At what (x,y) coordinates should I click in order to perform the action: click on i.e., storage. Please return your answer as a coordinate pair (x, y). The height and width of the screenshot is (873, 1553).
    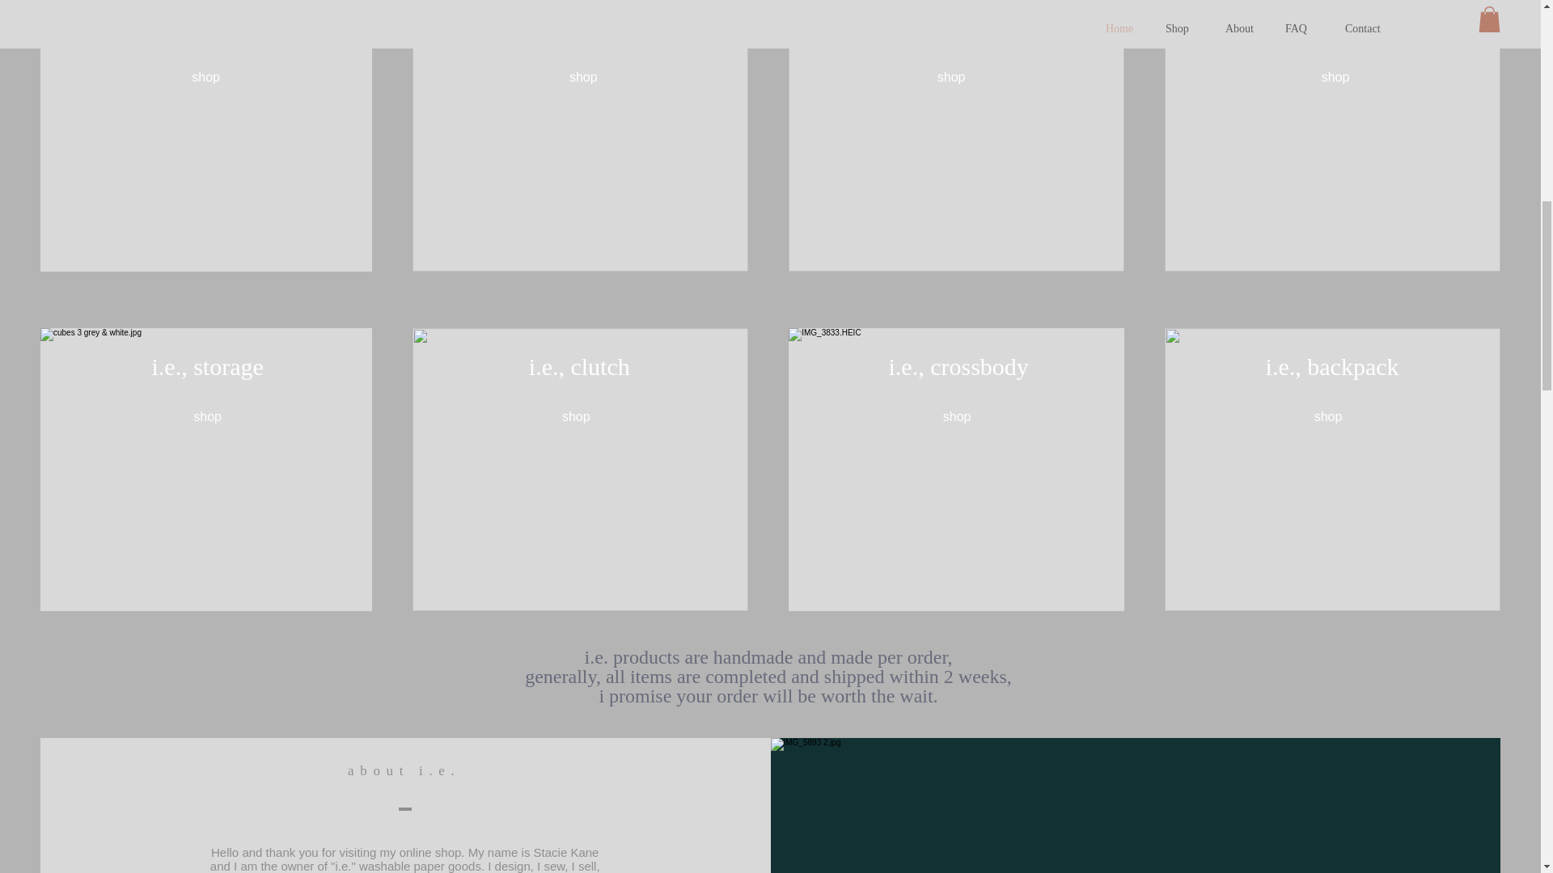
    Looking at the image, I should click on (208, 367).